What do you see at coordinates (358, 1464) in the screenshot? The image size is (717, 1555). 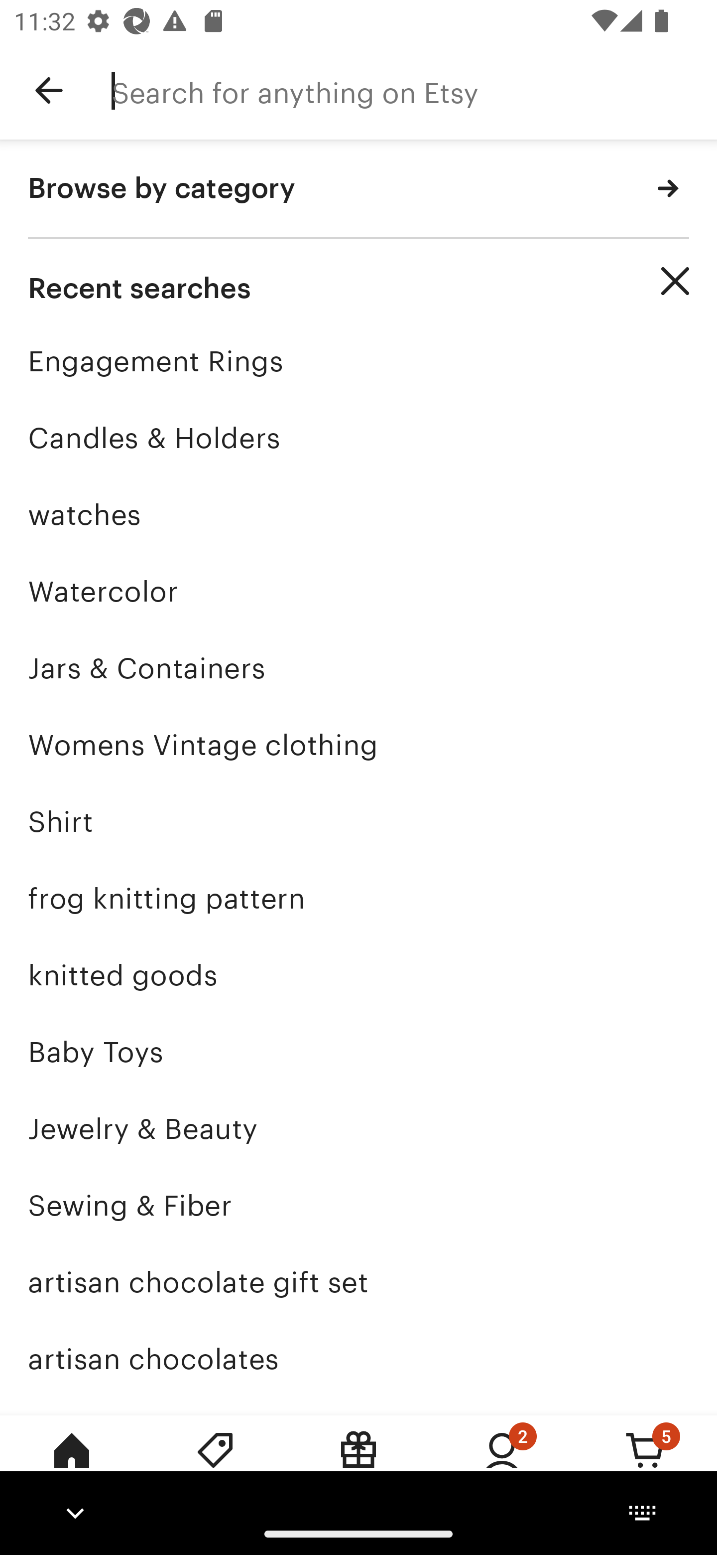 I see `Gift Mode` at bounding box center [358, 1464].